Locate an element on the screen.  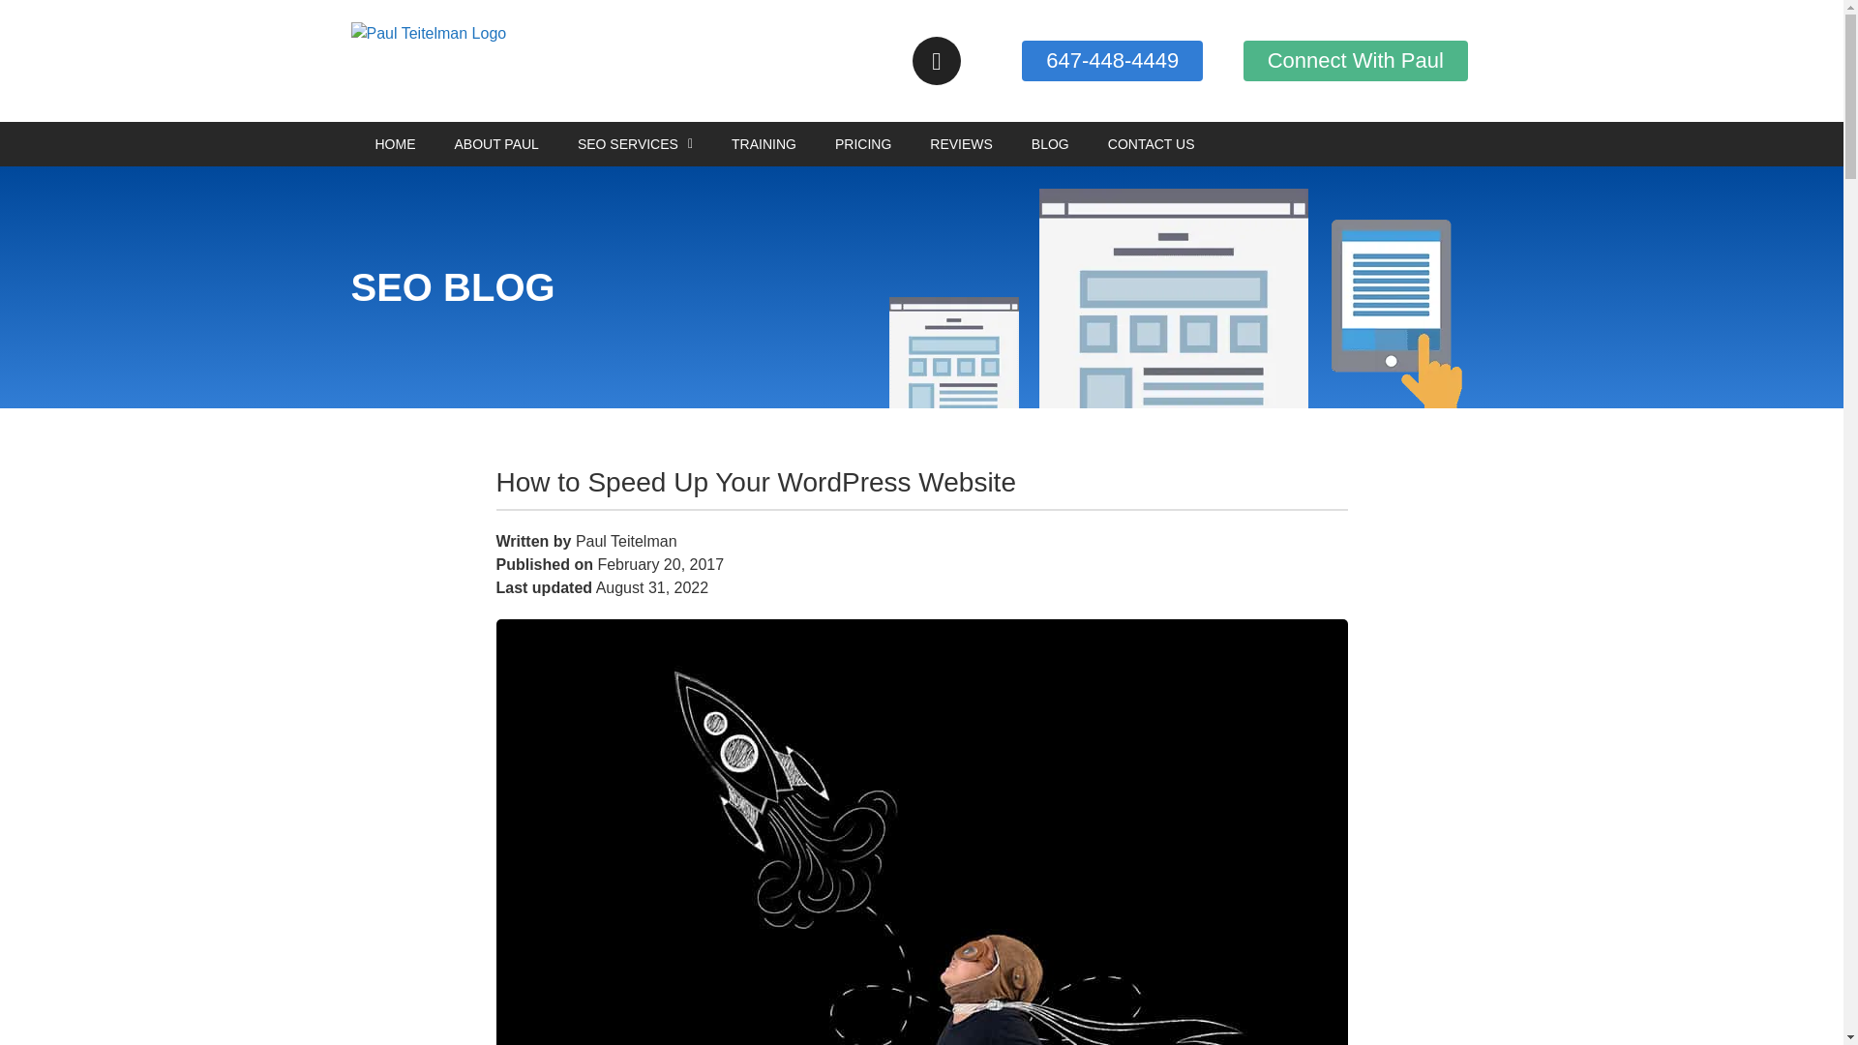
TRAINING is located at coordinates (763, 143).